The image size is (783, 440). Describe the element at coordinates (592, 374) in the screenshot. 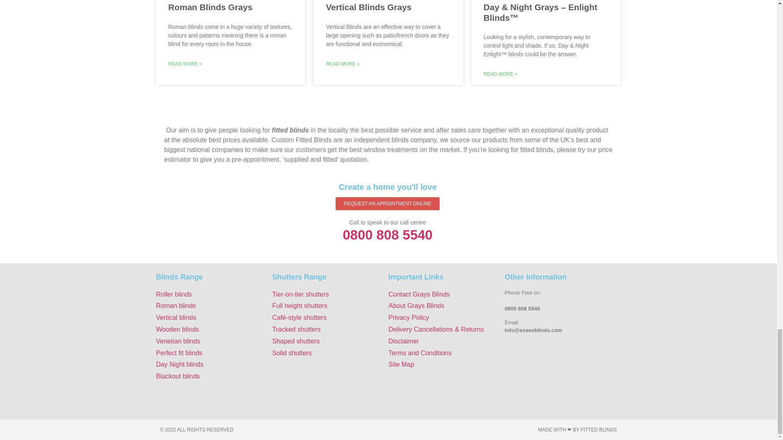

I see `instagram` at that location.